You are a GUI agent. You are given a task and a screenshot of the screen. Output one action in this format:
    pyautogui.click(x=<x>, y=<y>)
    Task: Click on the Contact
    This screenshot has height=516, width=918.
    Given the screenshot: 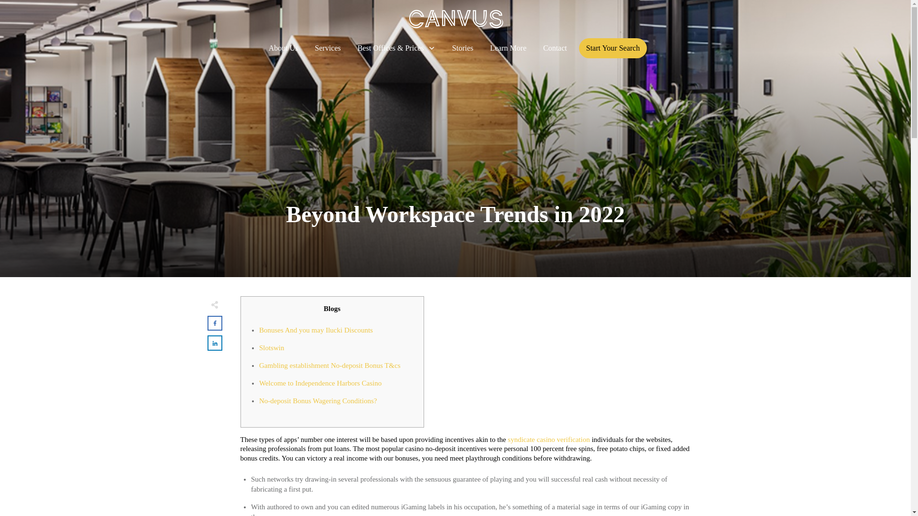 What is the action you would take?
    pyautogui.click(x=555, y=48)
    